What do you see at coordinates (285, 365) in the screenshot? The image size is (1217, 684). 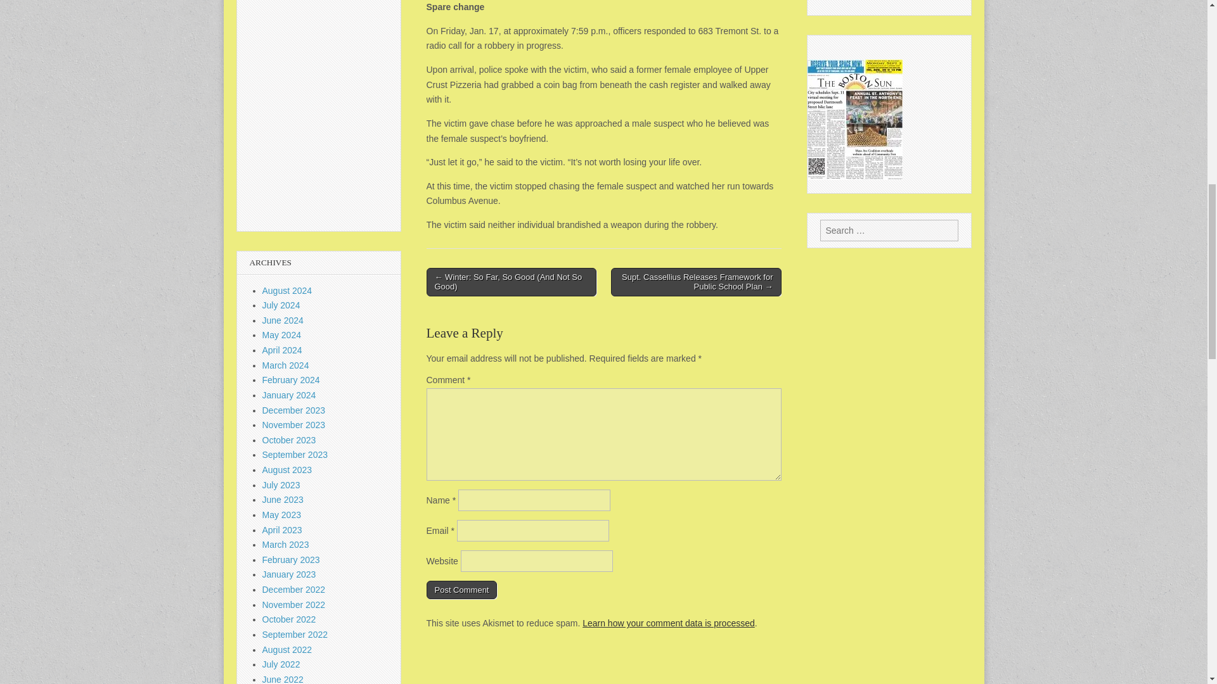 I see `March 2024` at bounding box center [285, 365].